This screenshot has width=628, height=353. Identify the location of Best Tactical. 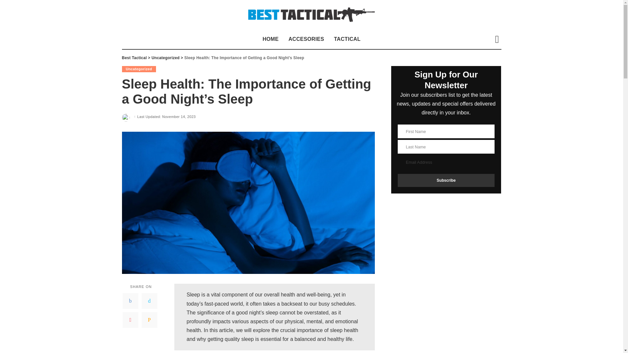
(134, 58).